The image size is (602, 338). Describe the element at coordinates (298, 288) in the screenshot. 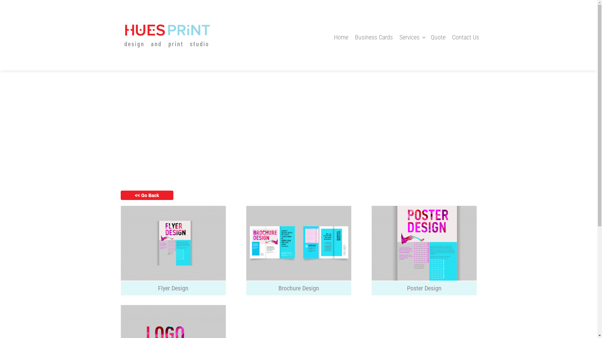

I see `Brochure Design` at that location.